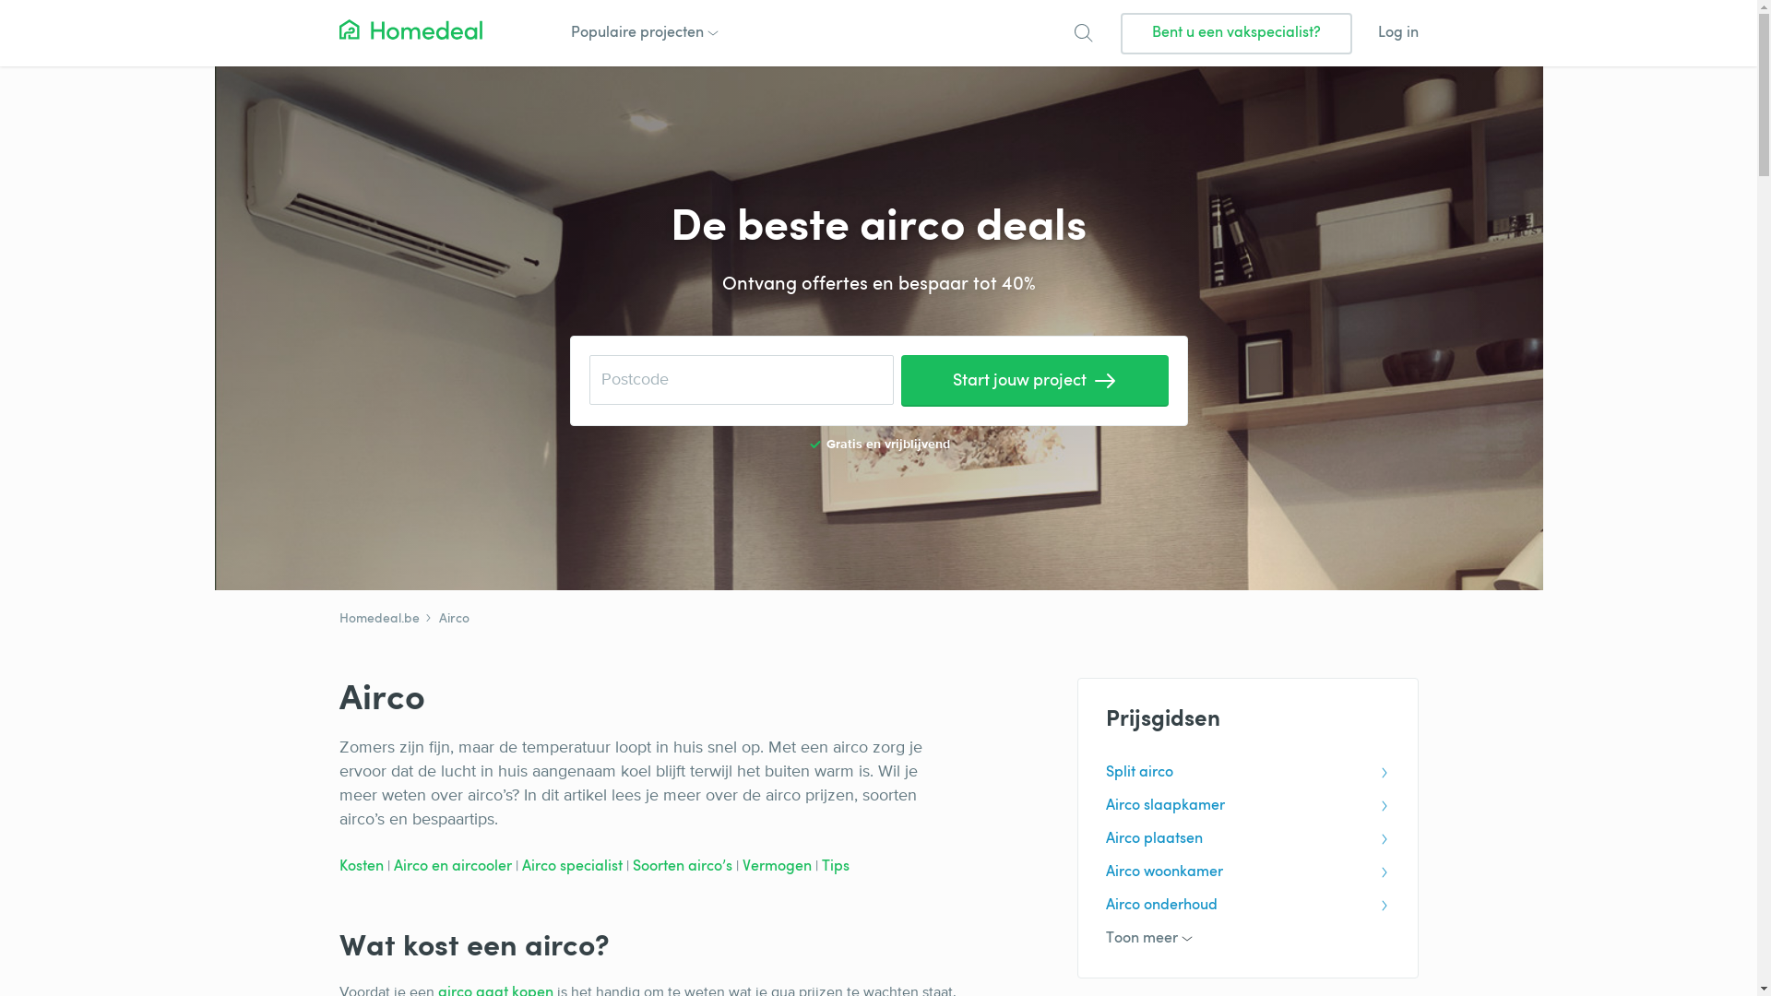  What do you see at coordinates (1247, 839) in the screenshot?
I see `Airco plaatsen` at bounding box center [1247, 839].